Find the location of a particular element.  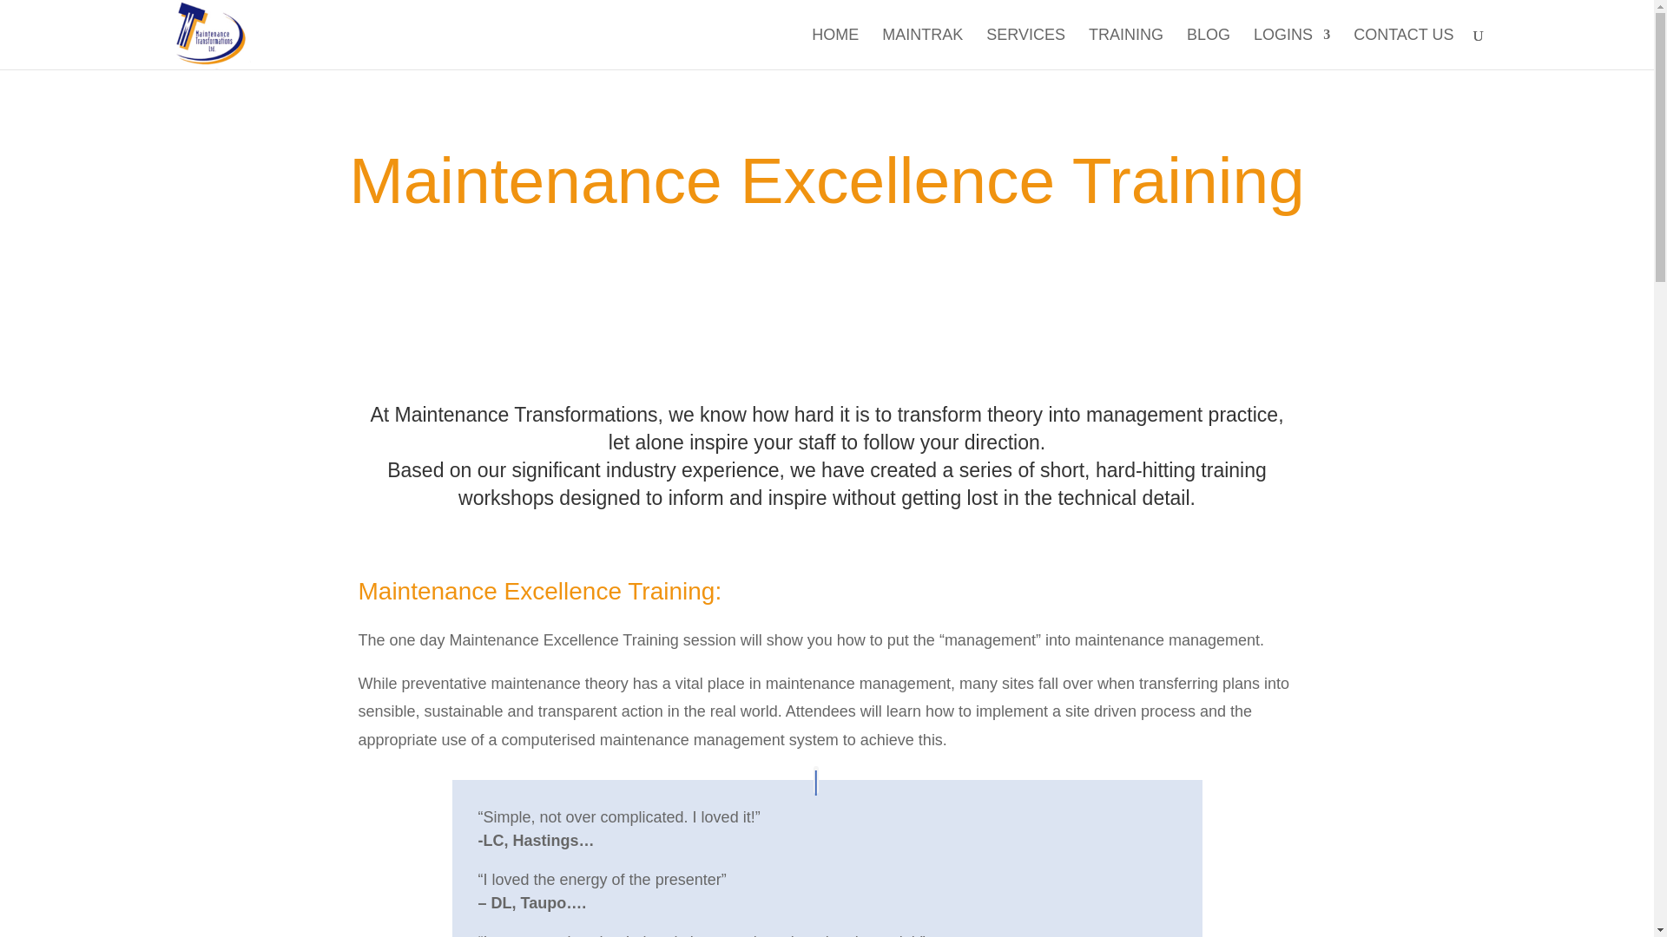

SERVICES is located at coordinates (1025, 49).